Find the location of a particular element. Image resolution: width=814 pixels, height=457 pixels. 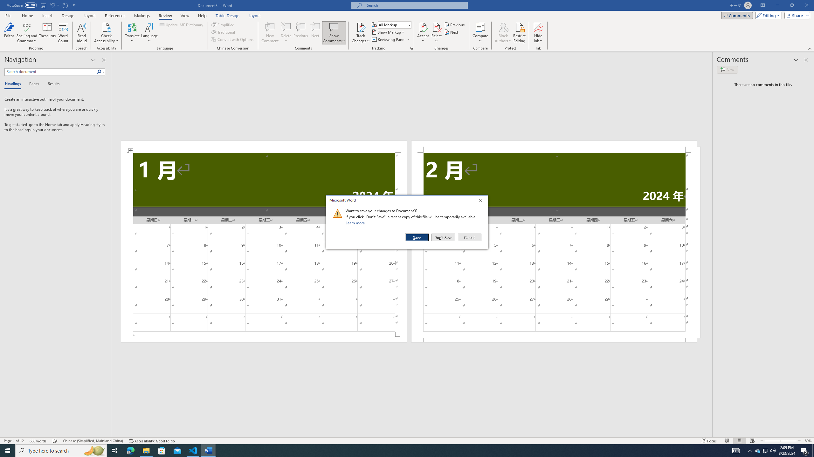

Accept and Move to Next is located at coordinates (423, 27).